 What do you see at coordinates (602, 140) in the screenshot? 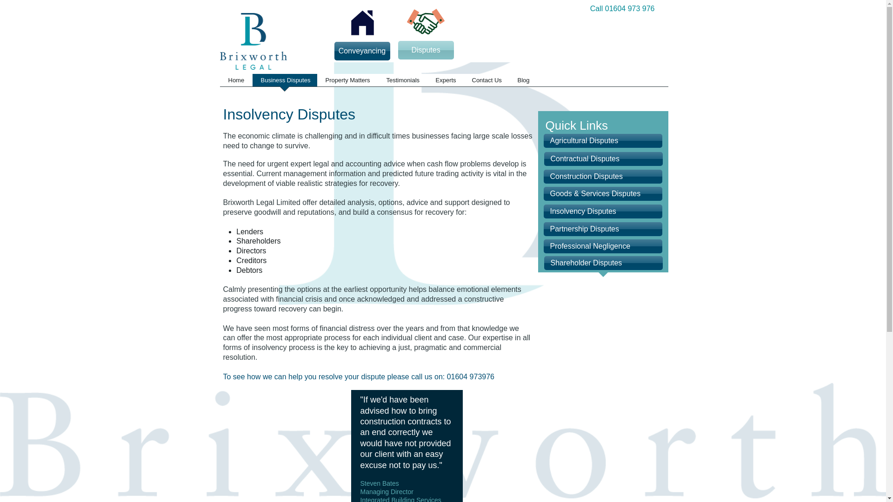
I see `Agricultural Disputes` at bounding box center [602, 140].